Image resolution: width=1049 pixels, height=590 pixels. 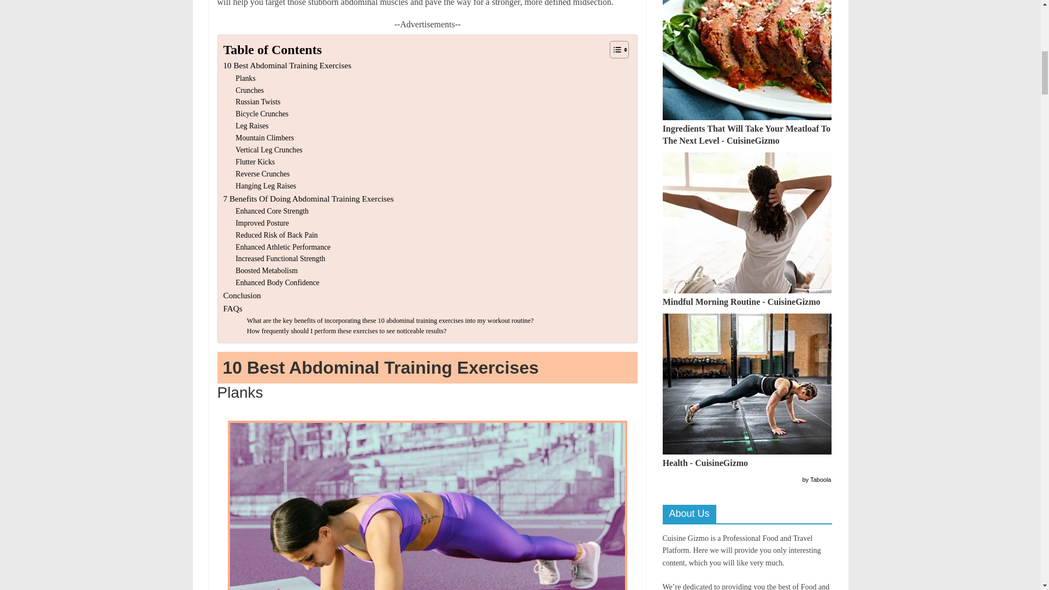 What do you see at coordinates (249, 90) in the screenshot?
I see `Crunches` at bounding box center [249, 90].